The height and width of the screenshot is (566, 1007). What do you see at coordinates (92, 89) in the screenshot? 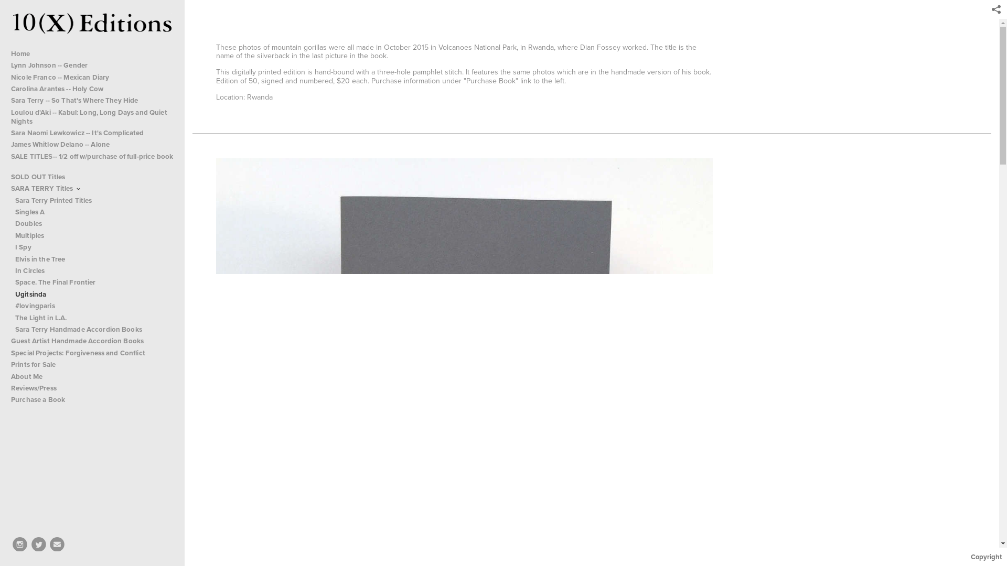
I see `Carolina Arantes -- Holy Cow` at bounding box center [92, 89].